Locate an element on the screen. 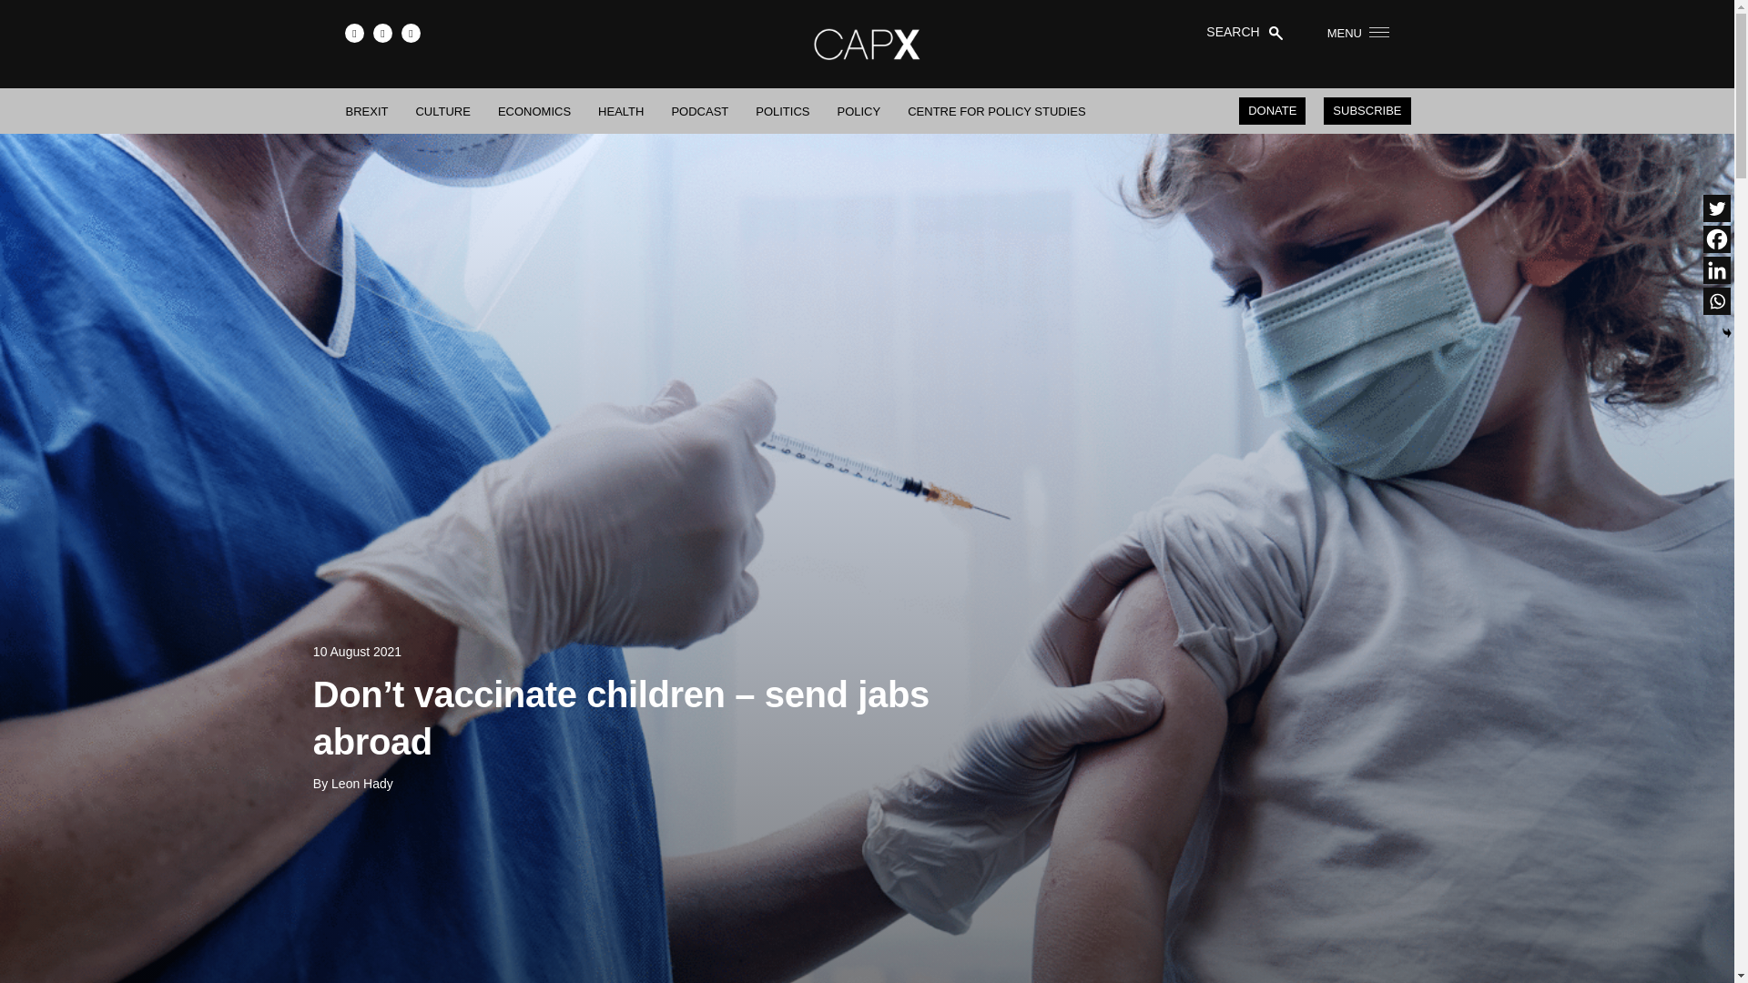 The height and width of the screenshot is (983, 1748). Whatsapp is located at coordinates (1716, 300).